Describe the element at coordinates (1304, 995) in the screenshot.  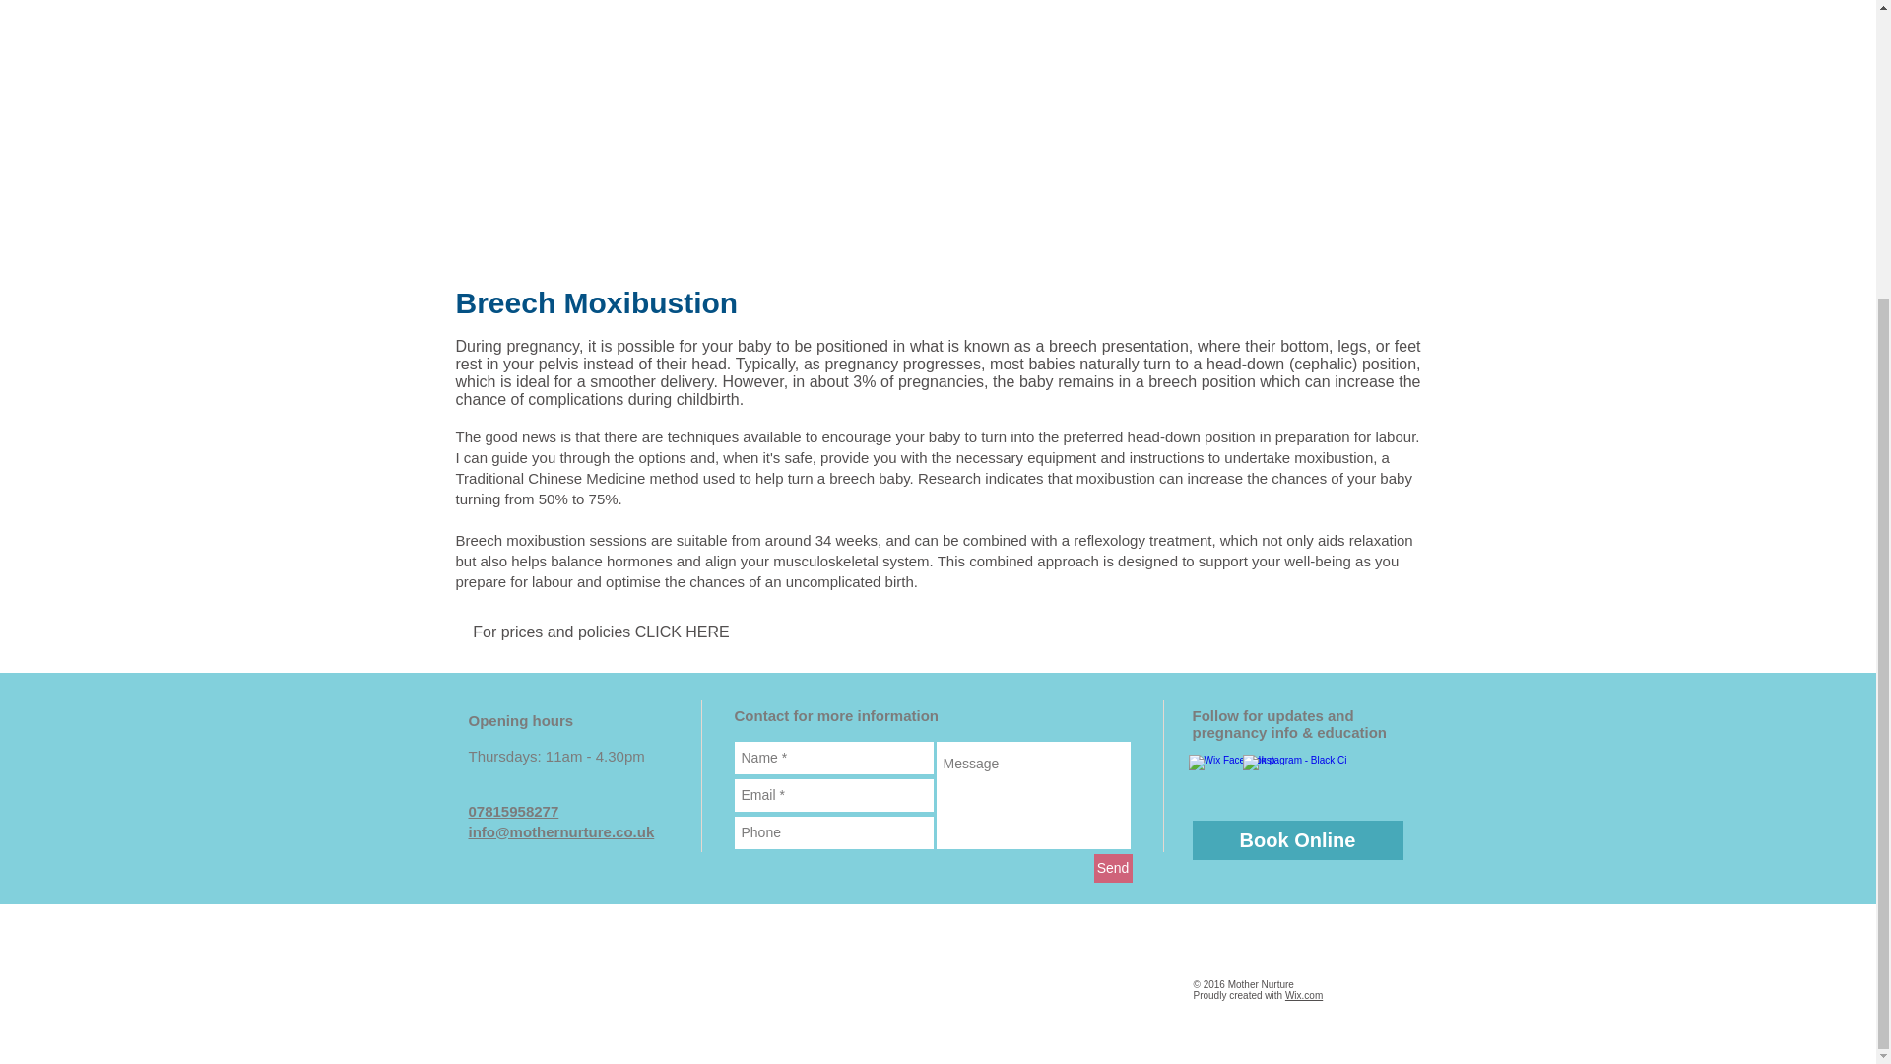
I see `Wix.com` at that location.